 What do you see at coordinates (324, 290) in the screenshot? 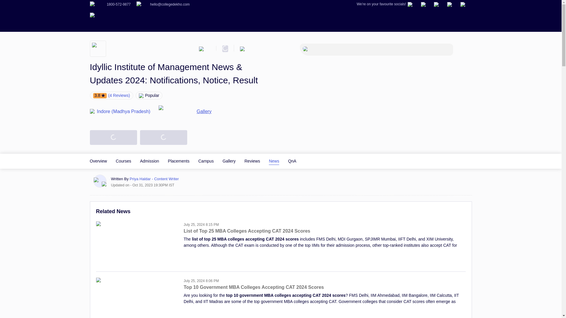
I see `Top 10 Government MBA Colleges Accepting CAT 2024 Scores` at bounding box center [324, 290].